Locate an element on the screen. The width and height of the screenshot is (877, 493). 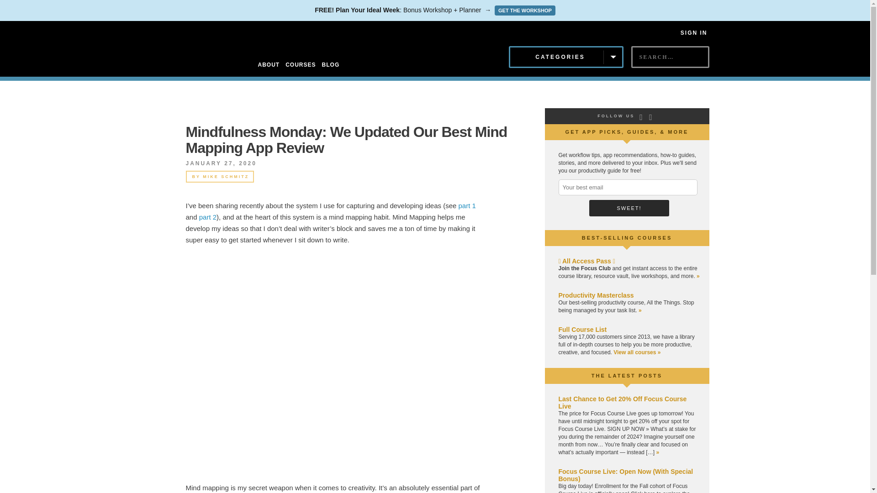
THE LATEST POSTS is located at coordinates (627, 375).